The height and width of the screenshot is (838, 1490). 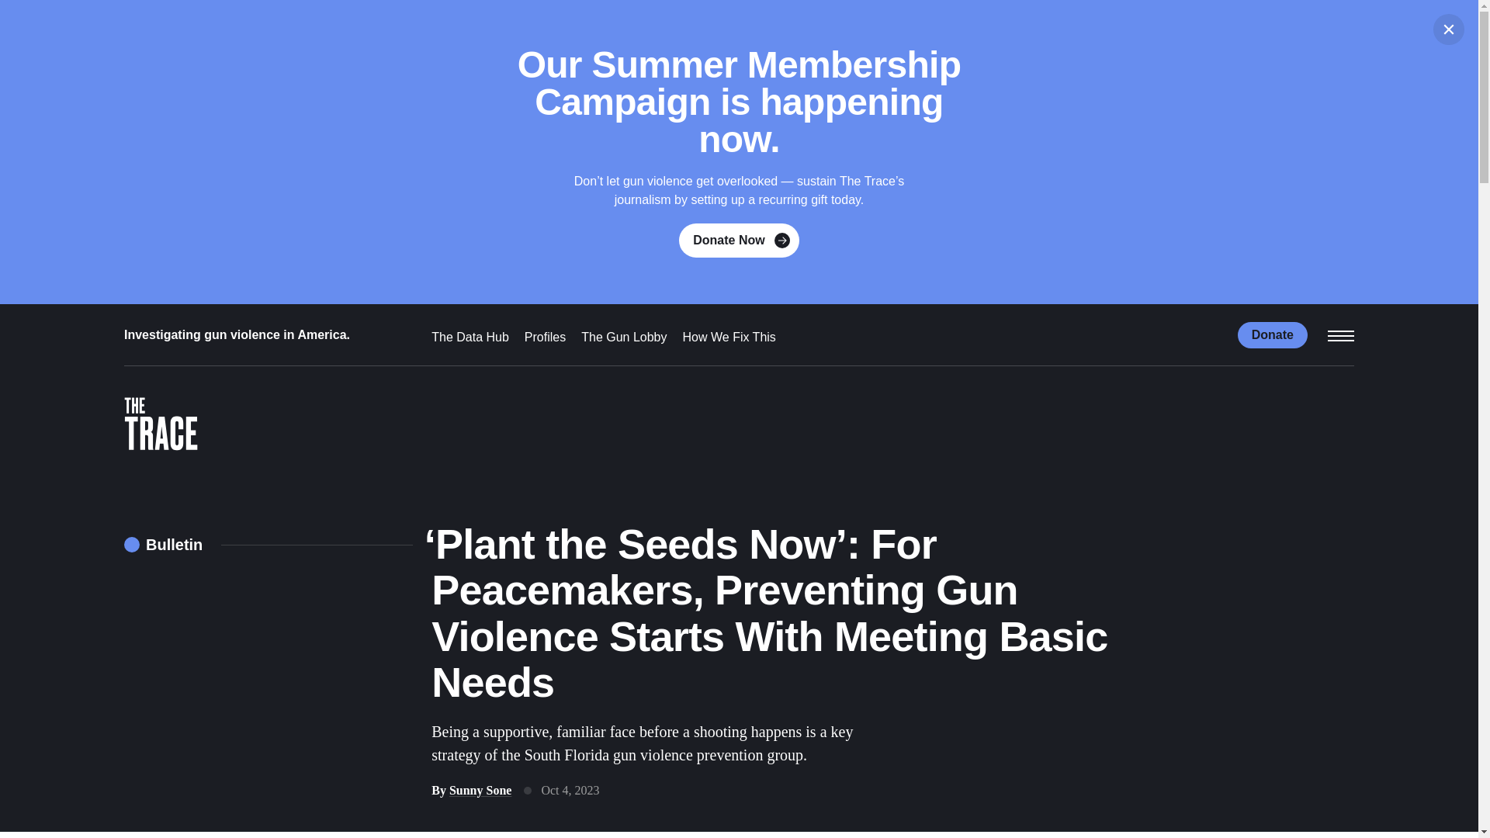 What do you see at coordinates (163, 545) in the screenshot?
I see `Bulletin` at bounding box center [163, 545].